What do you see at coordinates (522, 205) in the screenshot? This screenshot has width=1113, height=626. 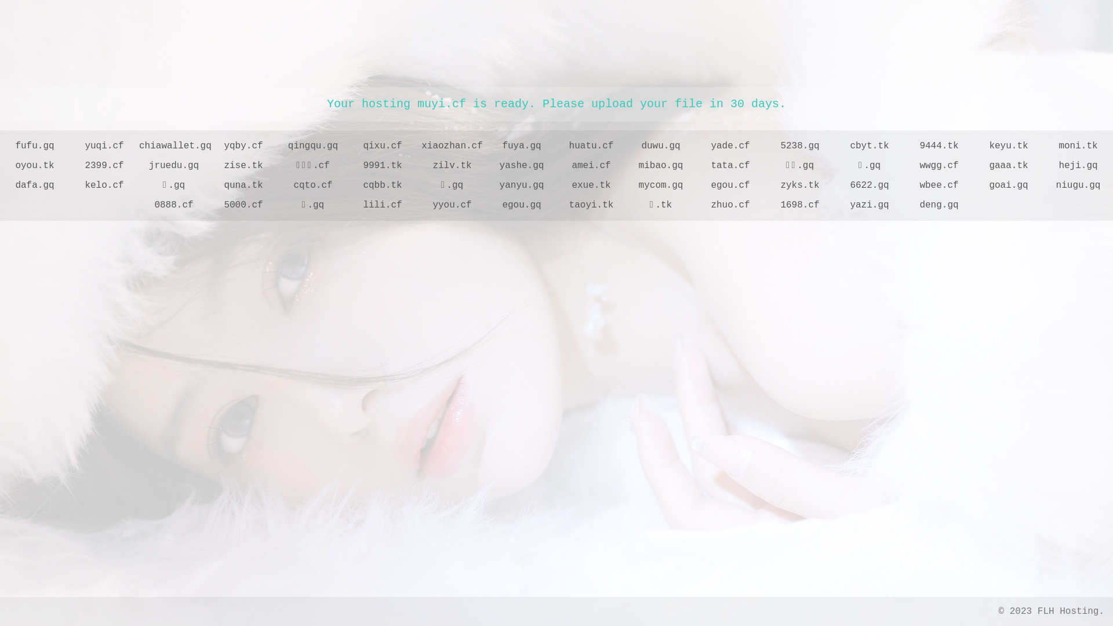 I see `egou.gq` at bounding box center [522, 205].